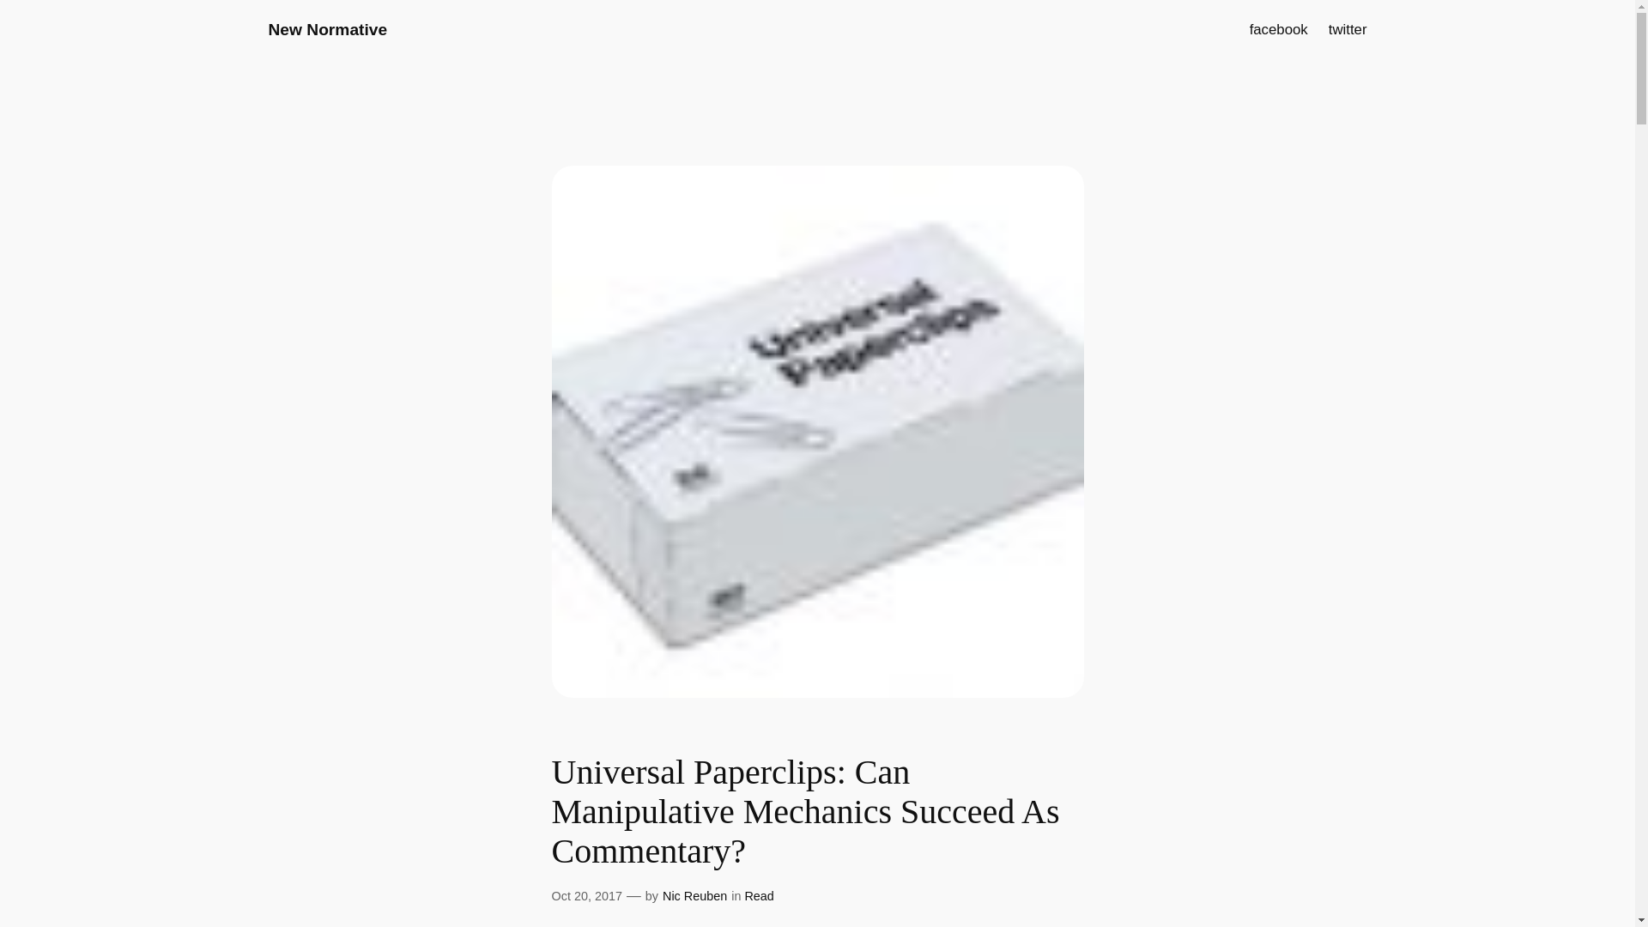 This screenshot has height=927, width=1648. What do you see at coordinates (1348, 29) in the screenshot?
I see `twitter` at bounding box center [1348, 29].